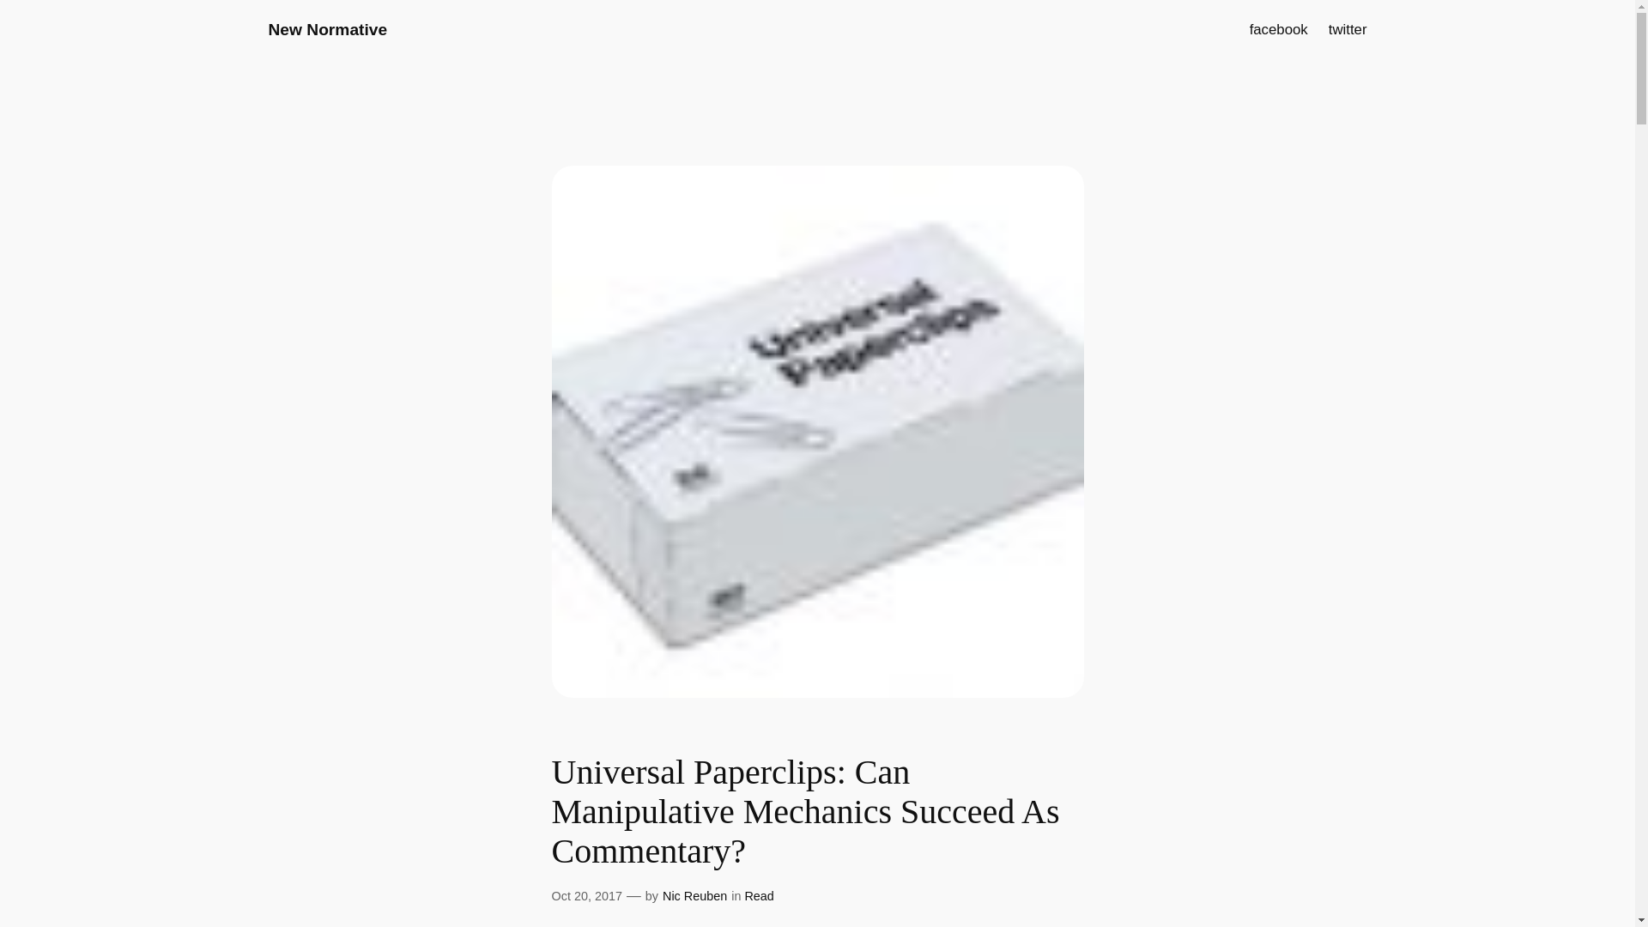 This screenshot has height=927, width=1648. What do you see at coordinates (1348, 29) in the screenshot?
I see `twitter` at bounding box center [1348, 29].